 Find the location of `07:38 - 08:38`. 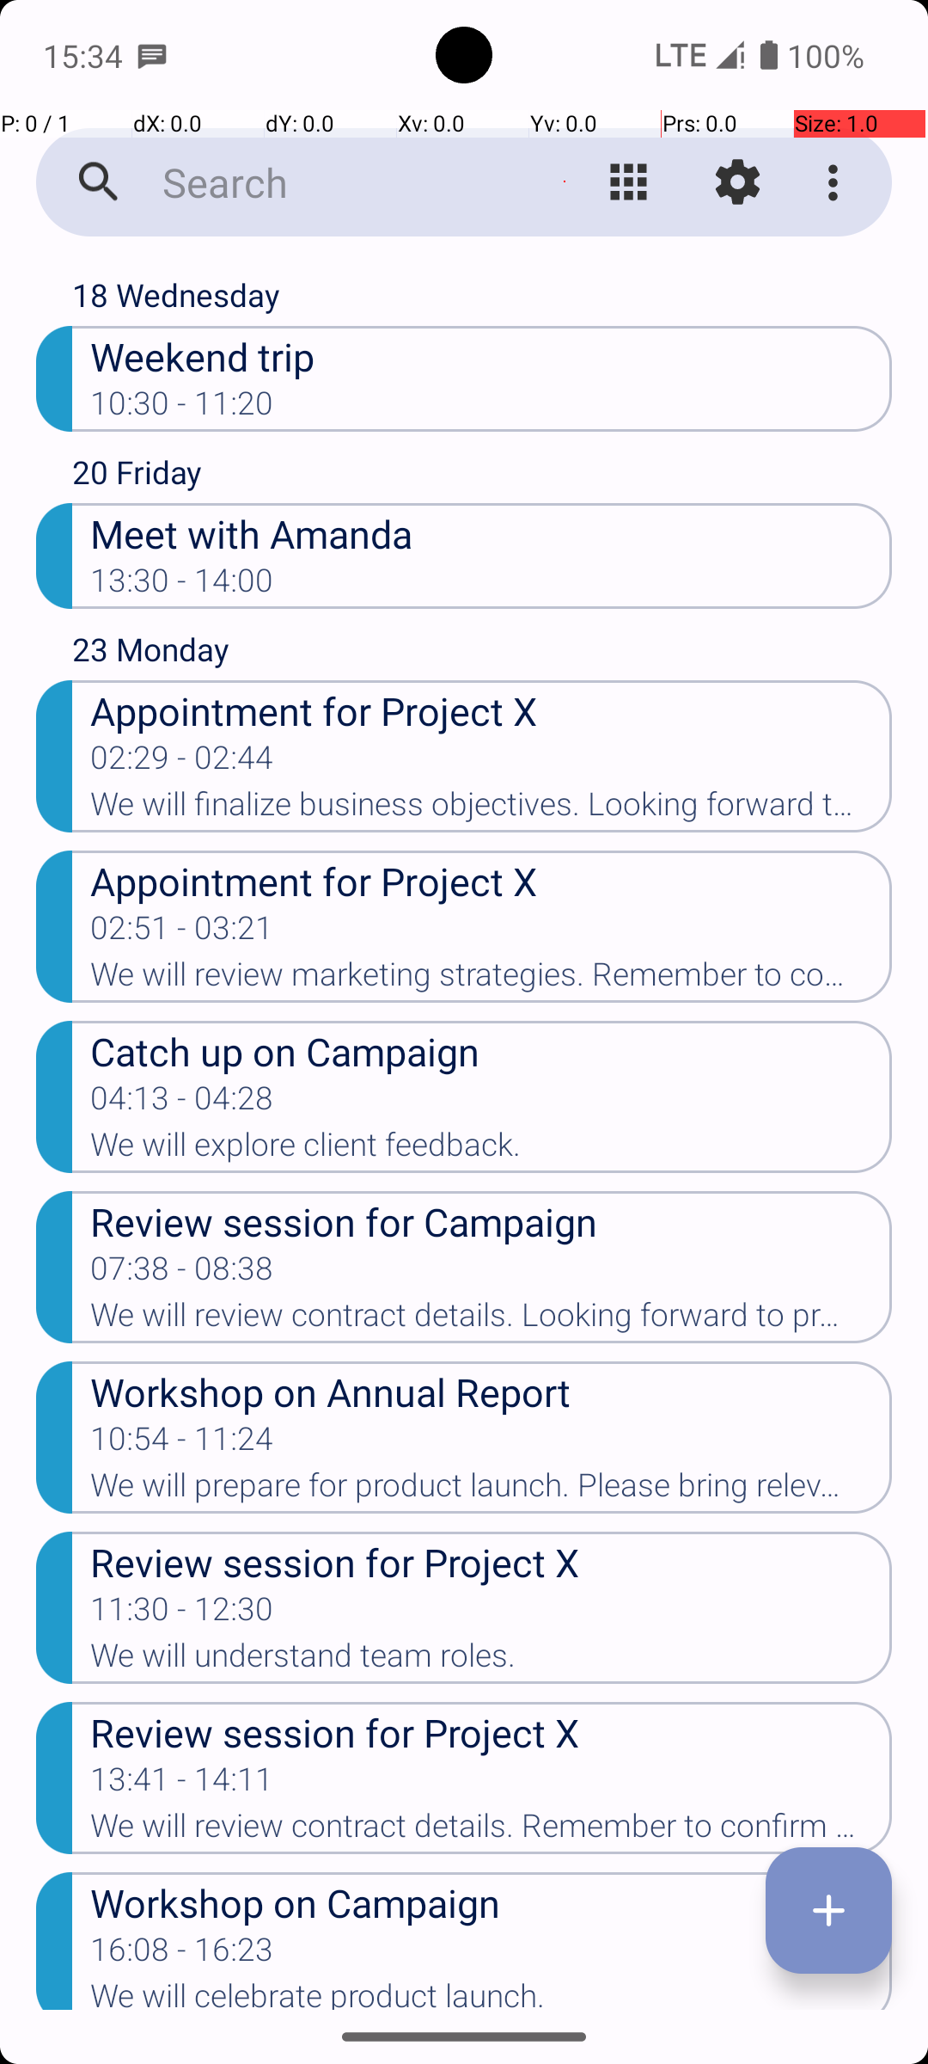

07:38 - 08:38 is located at coordinates (182, 1274).